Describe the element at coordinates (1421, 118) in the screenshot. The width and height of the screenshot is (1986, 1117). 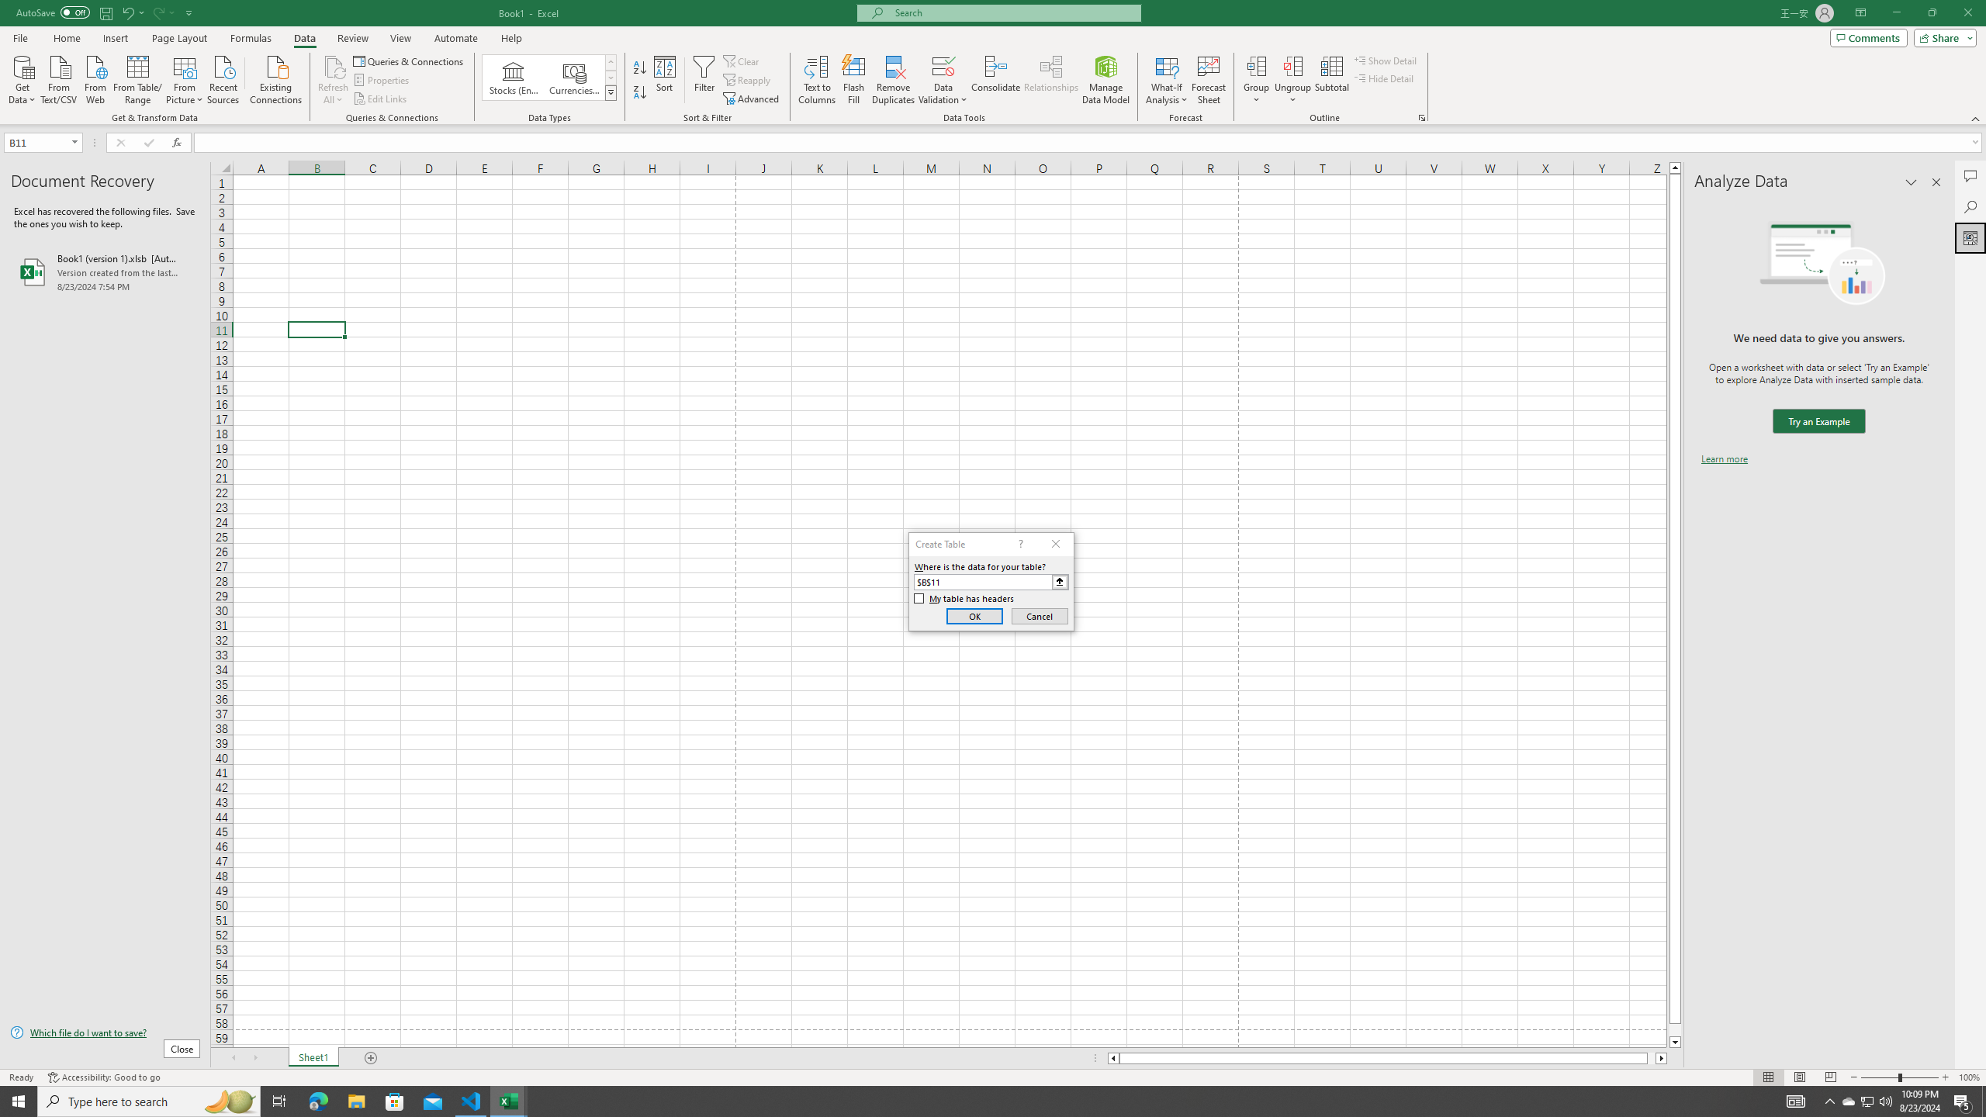
I see `Group and Outline Settings` at that location.